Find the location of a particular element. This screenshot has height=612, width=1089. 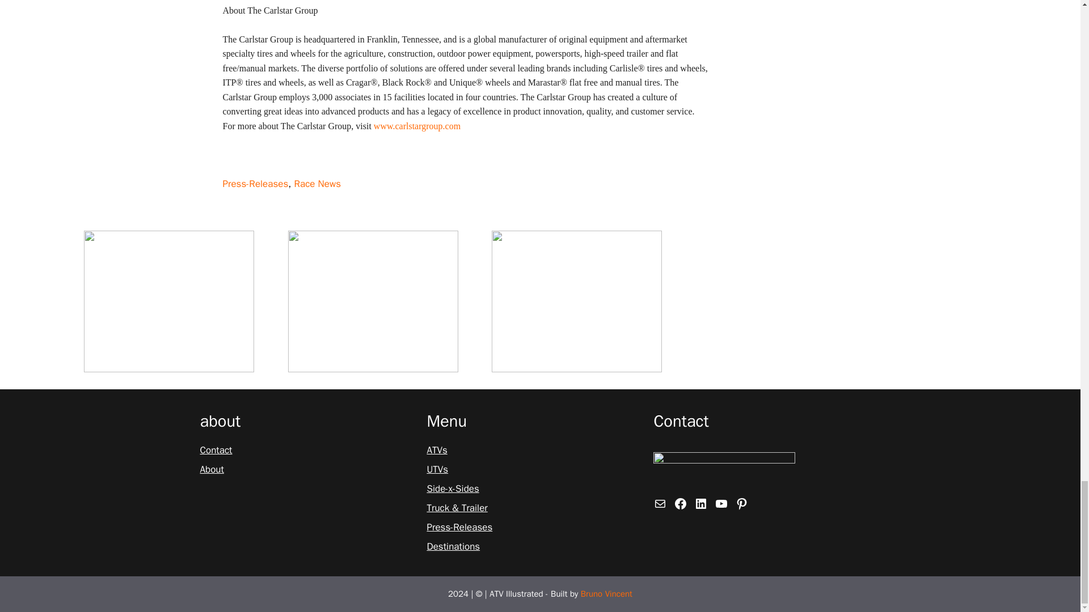

Contact is located at coordinates (216, 450).